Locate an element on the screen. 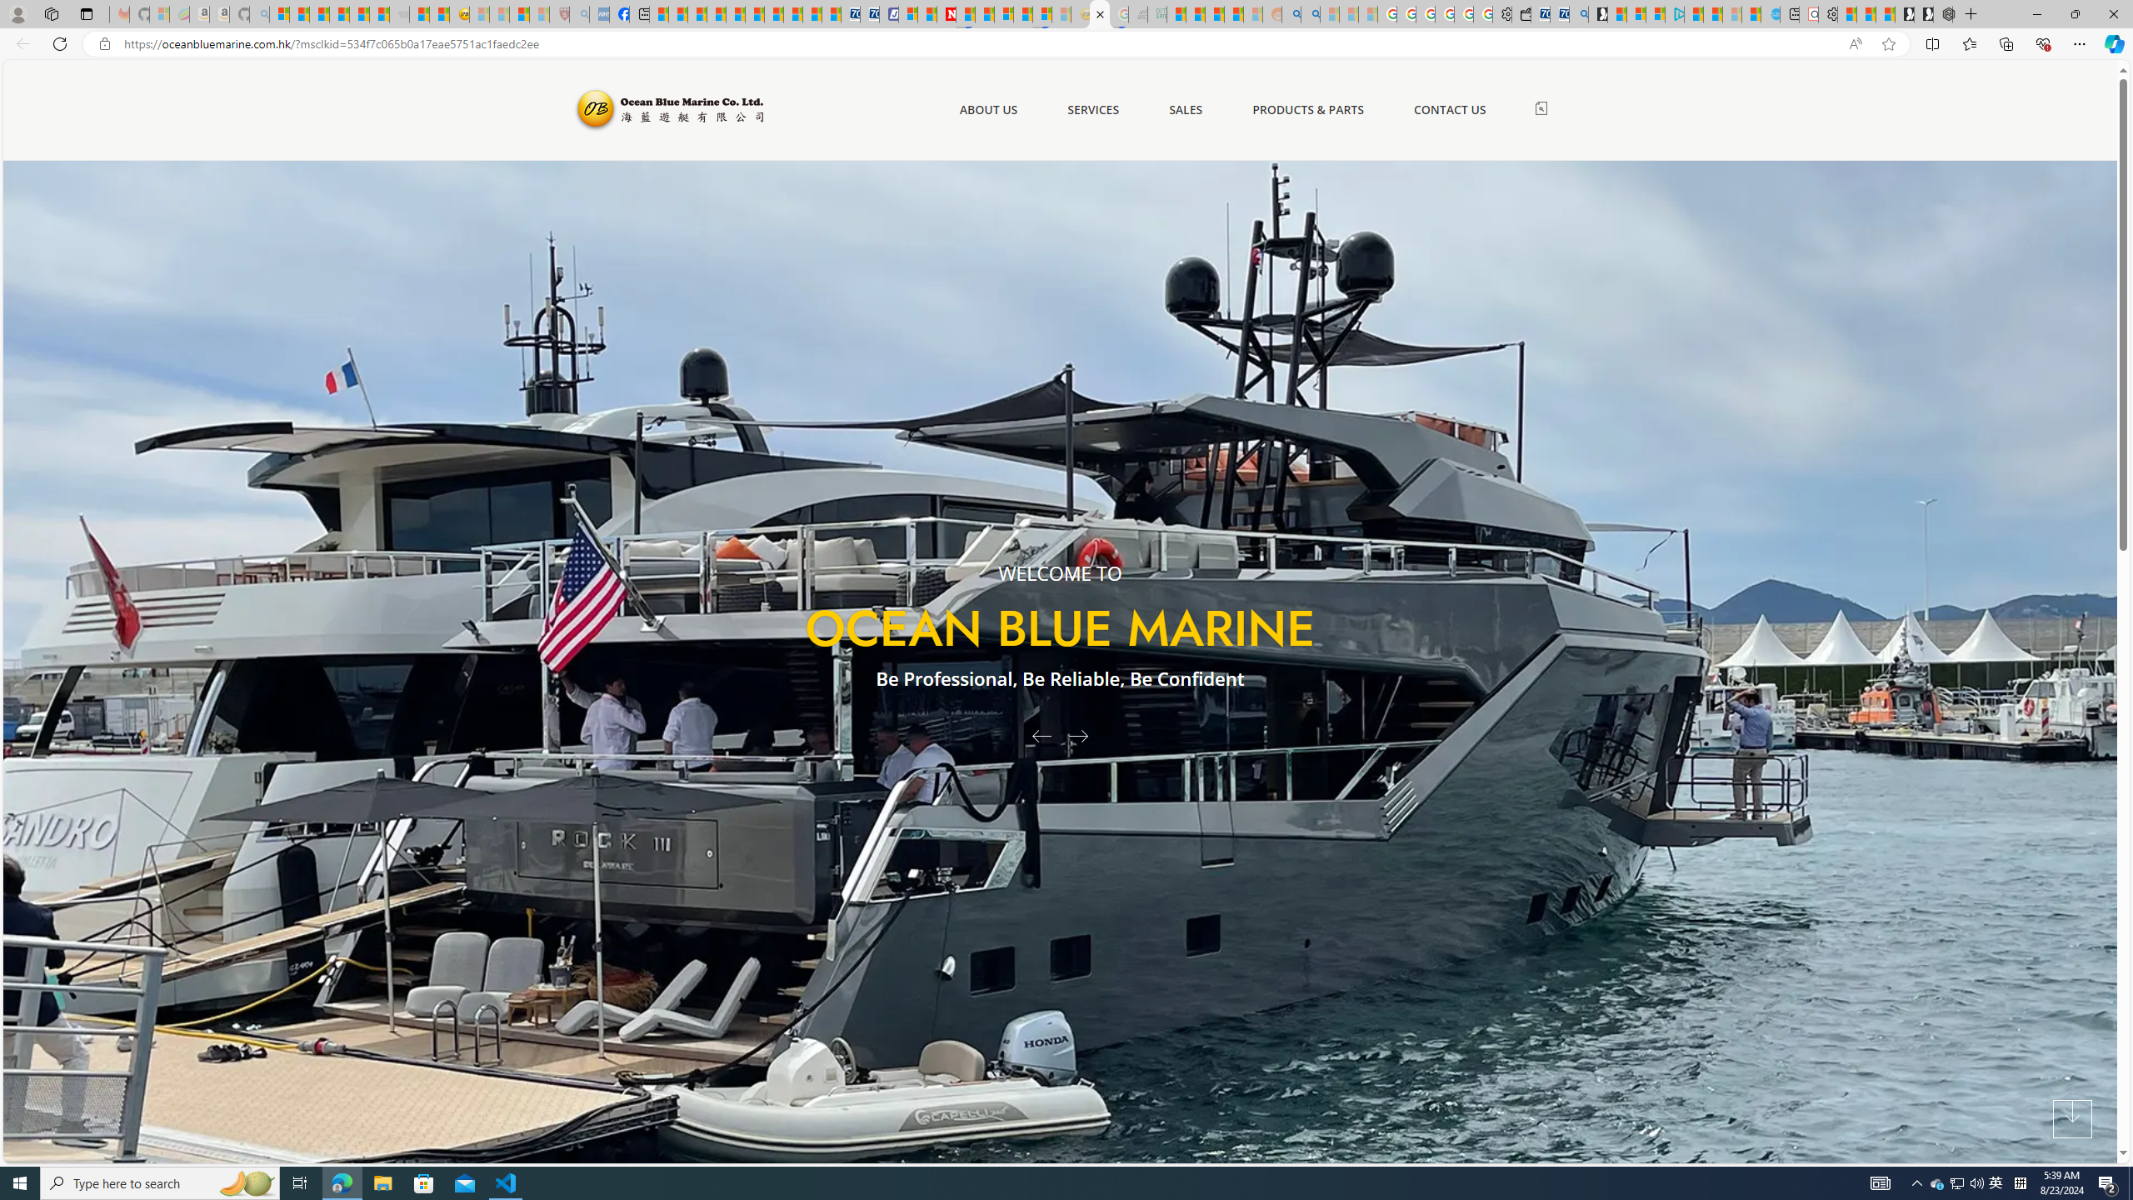 The width and height of the screenshot is (2133, 1200). PRODUCTS & PARTS is located at coordinates (1307, 110).